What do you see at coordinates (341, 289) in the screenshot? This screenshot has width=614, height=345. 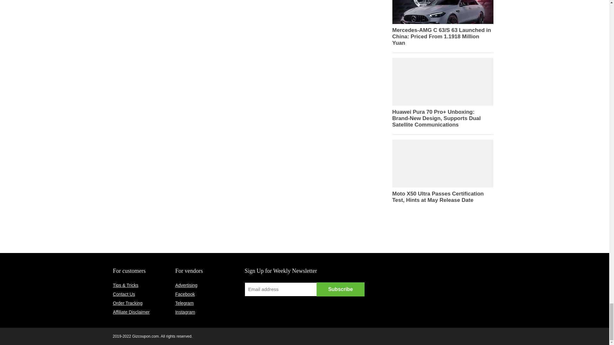 I see `Subscribe` at bounding box center [341, 289].